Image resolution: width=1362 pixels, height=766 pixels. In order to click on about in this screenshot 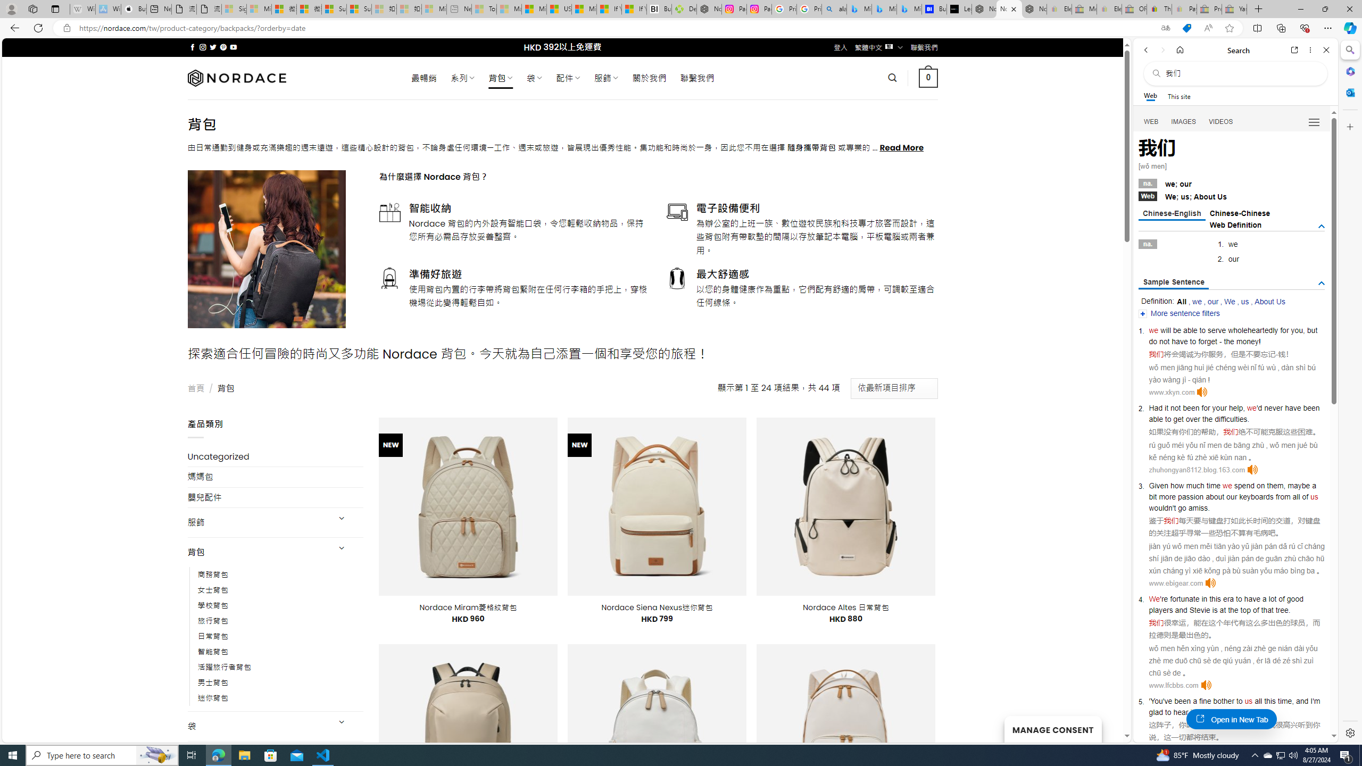, I will do `click(1215, 496)`.